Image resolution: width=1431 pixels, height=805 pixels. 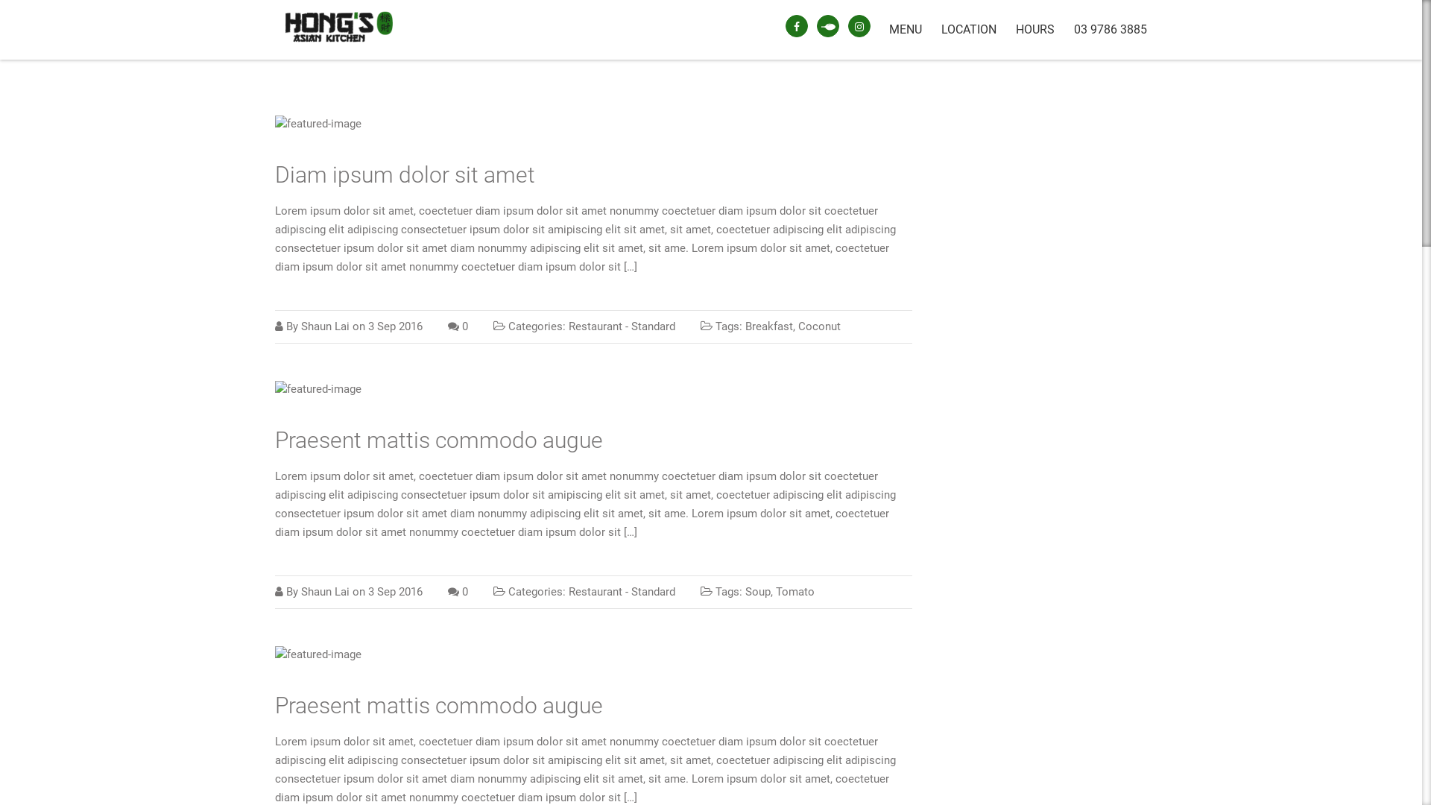 I want to click on Tomato, so click(x=795, y=592).